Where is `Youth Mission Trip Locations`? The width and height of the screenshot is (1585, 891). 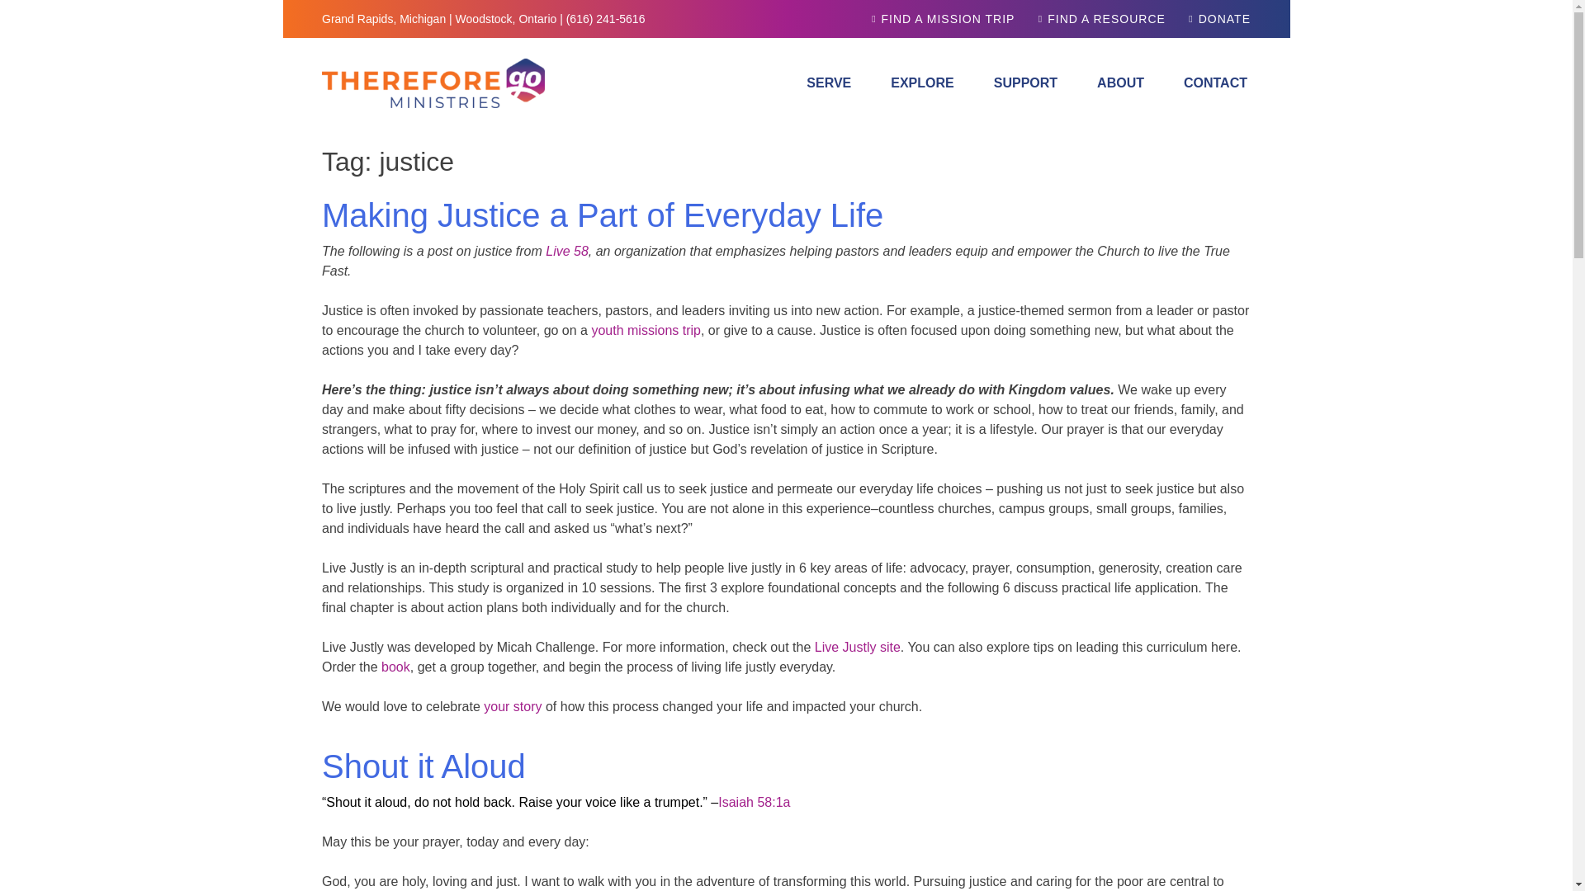
Youth Mission Trip Locations is located at coordinates (943, 19).